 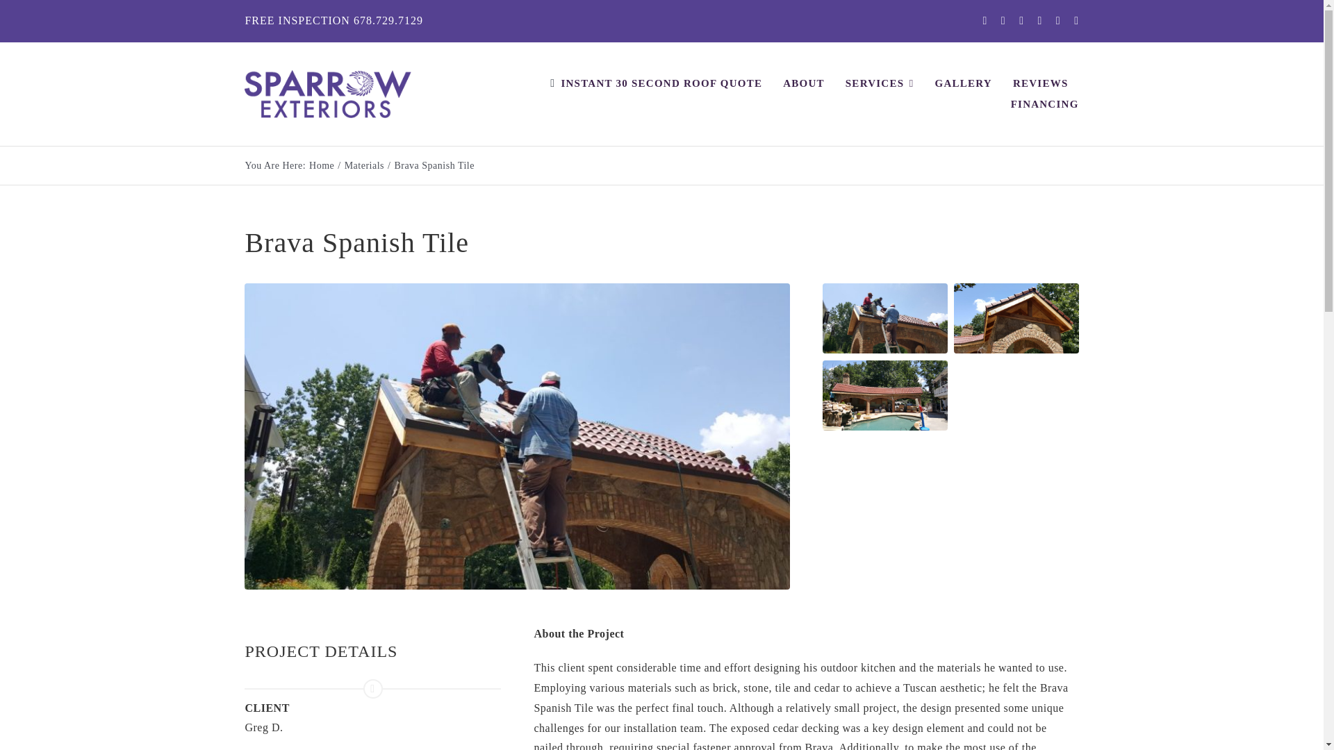 I want to click on bravo-3, so click(x=885, y=395).